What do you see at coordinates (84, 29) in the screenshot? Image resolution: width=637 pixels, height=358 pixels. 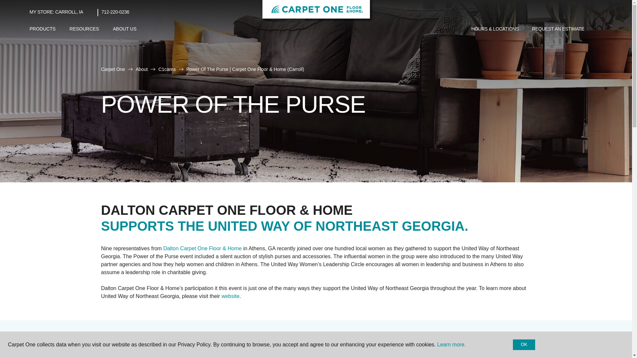 I see `RESOURCES` at bounding box center [84, 29].